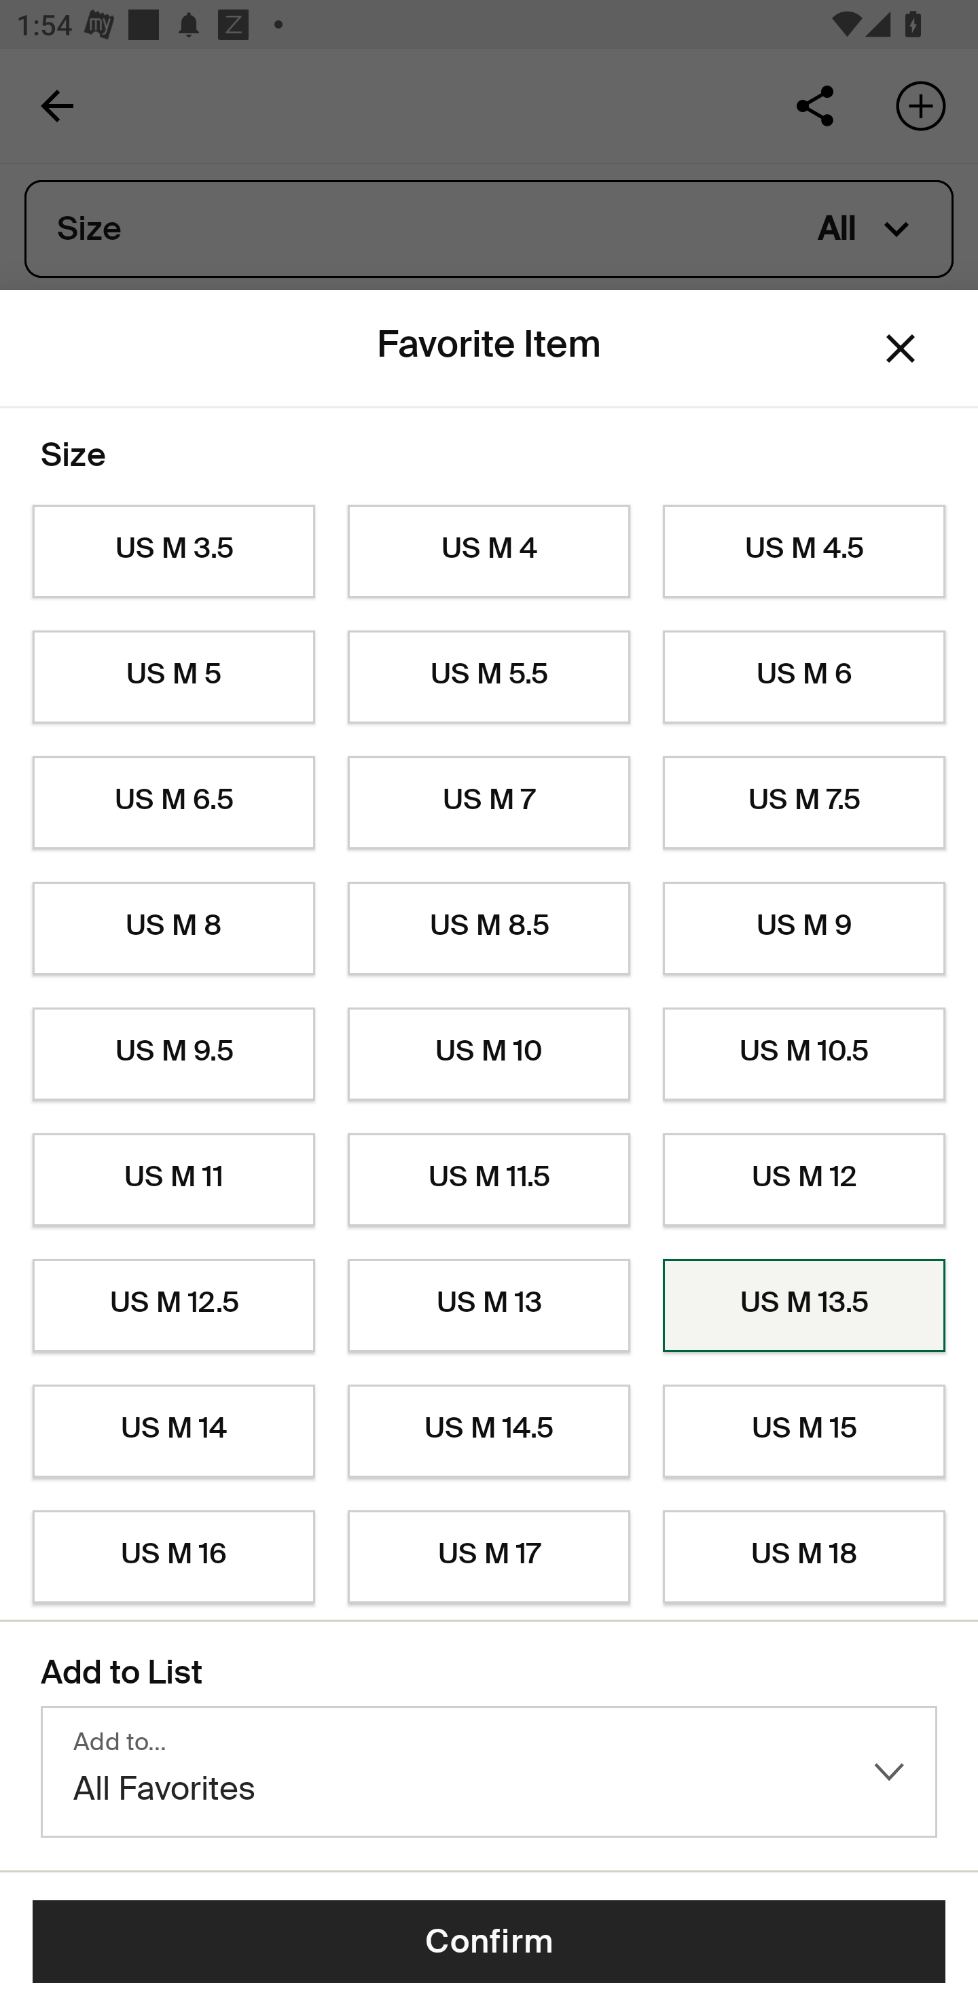 Image resolution: width=978 pixels, height=2011 pixels. What do you see at coordinates (489, 1942) in the screenshot?
I see `Confirm` at bounding box center [489, 1942].